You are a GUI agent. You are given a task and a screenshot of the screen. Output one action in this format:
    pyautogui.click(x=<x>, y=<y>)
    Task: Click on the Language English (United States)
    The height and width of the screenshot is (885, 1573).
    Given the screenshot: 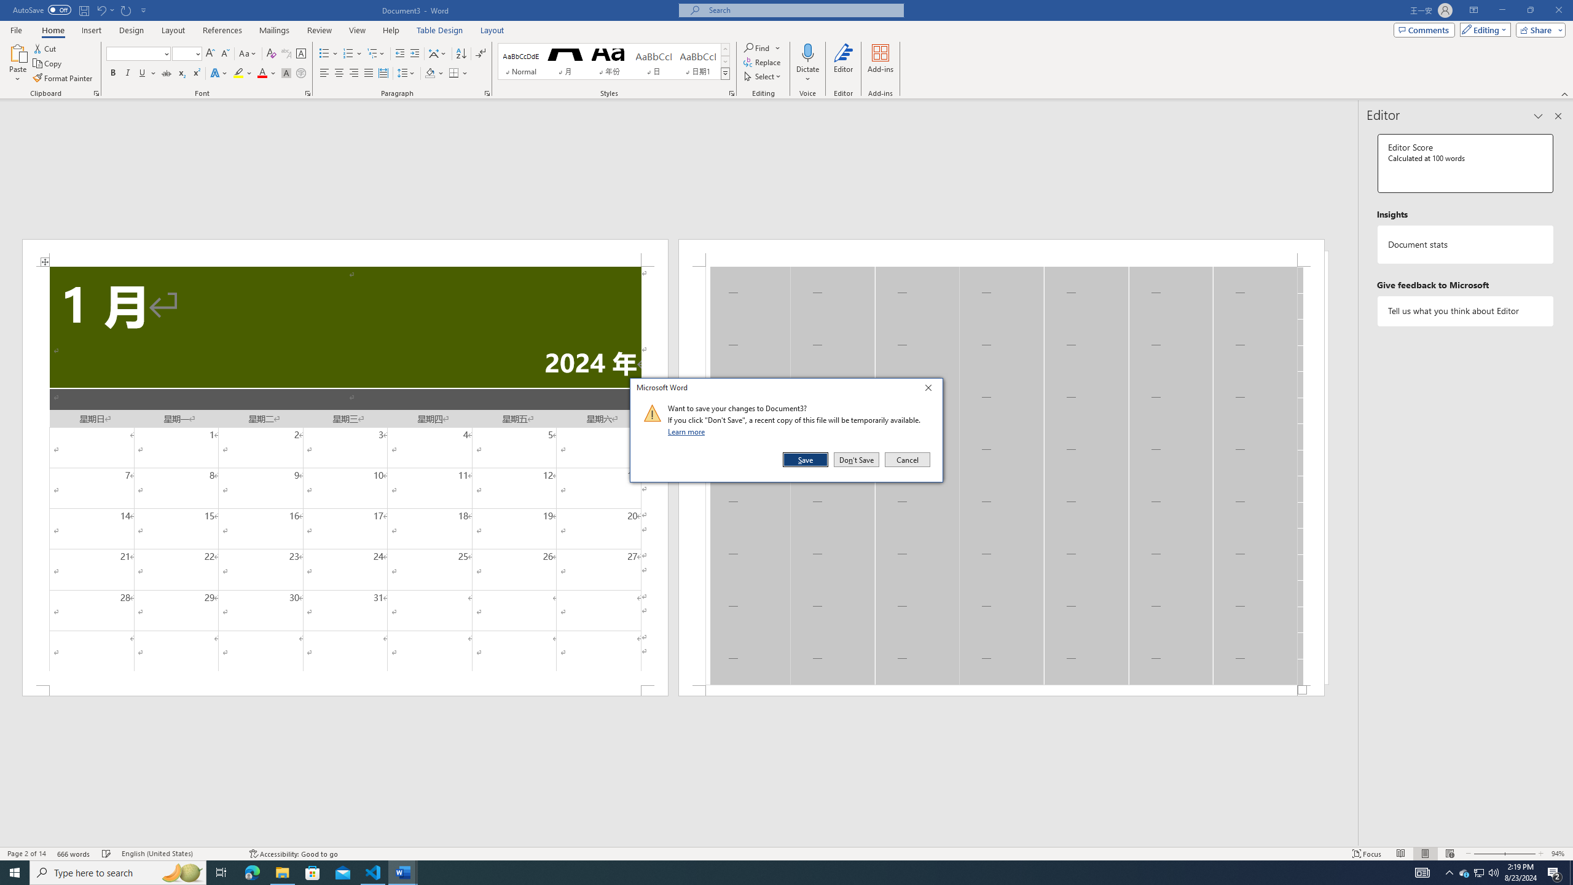 What is the action you would take?
    pyautogui.click(x=179, y=854)
    